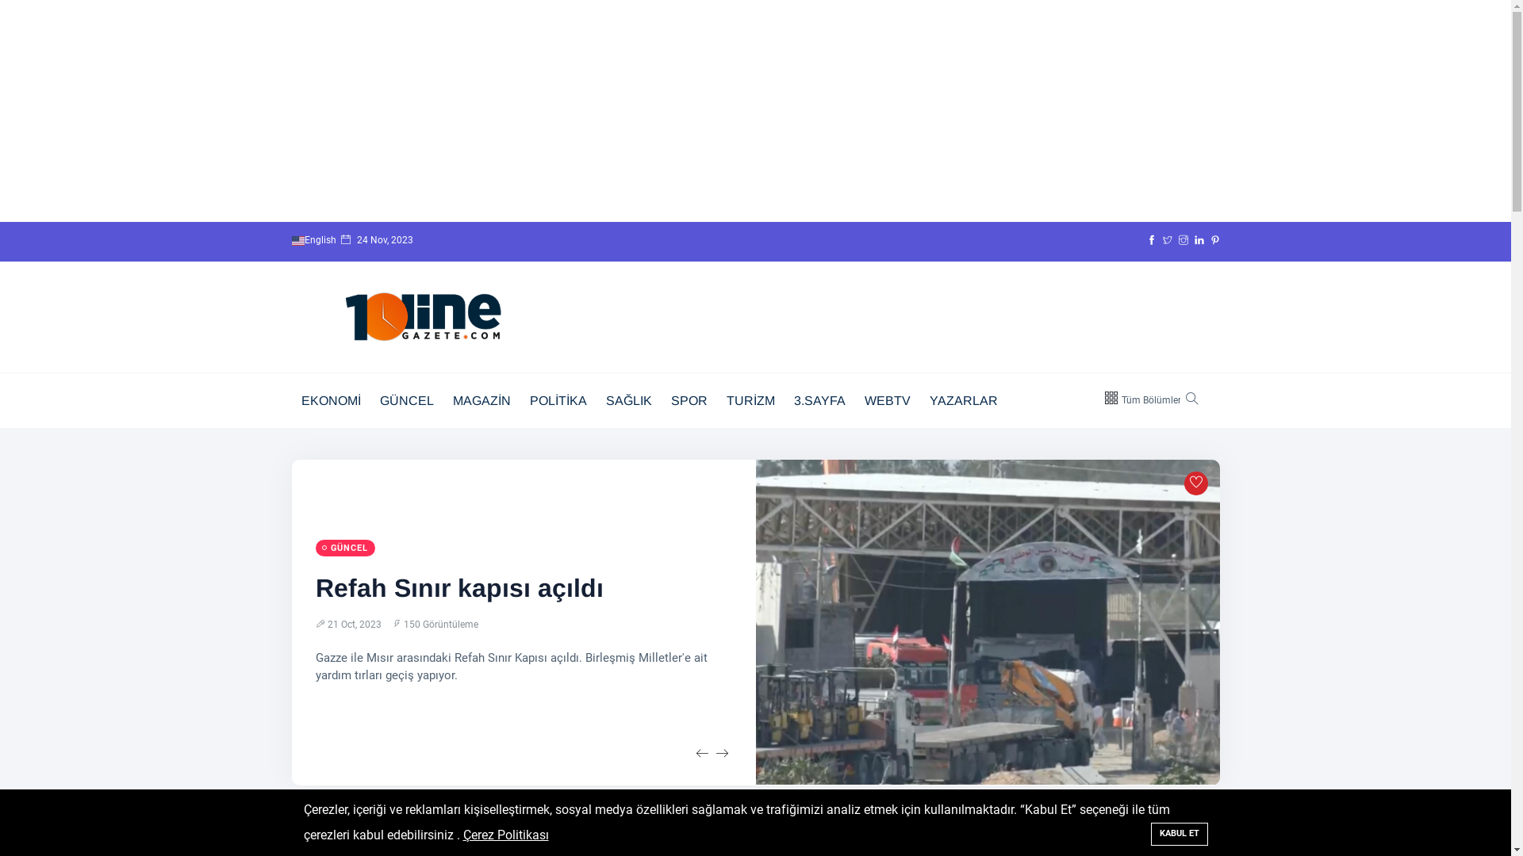 This screenshot has height=856, width=1523. Describe the element at coordinates (476, 111) in the screenshot. I see `Advertisement` at that location.